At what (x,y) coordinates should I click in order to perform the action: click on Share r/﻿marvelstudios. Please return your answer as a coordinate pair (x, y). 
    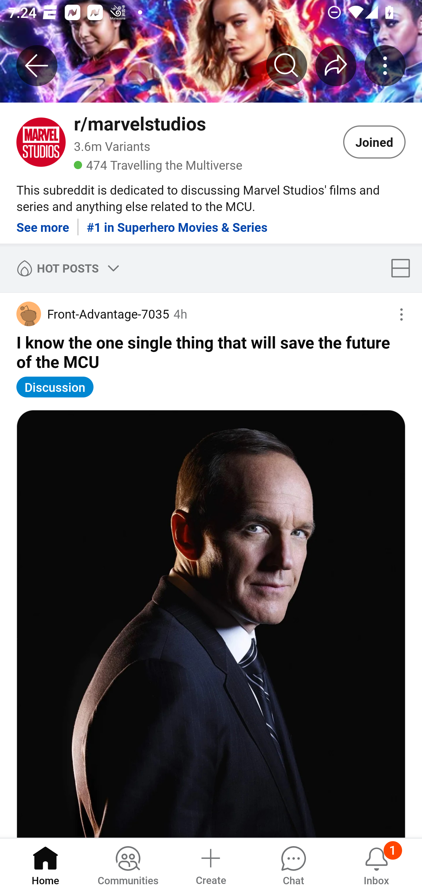
    Looking at the image, I should click on (336, 65).